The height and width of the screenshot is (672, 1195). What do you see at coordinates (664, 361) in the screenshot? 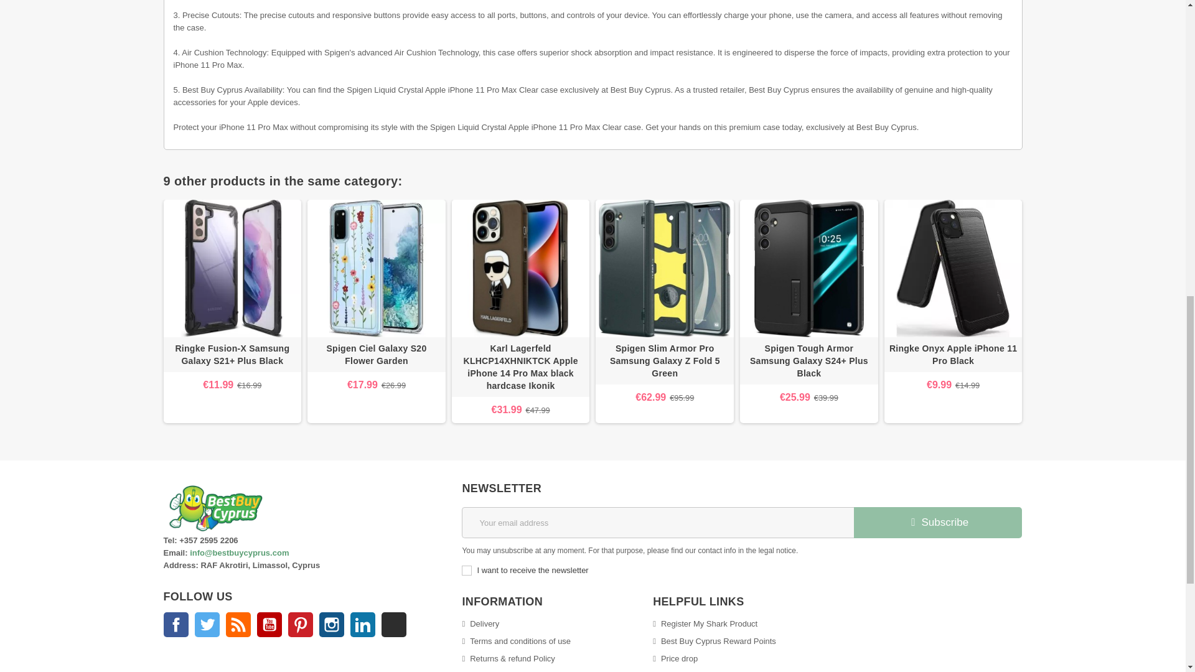
I see `Spigen Slim Armor Pro Samsung Galaxy Z Fold 5 Green` at bounding box center [664, 361].